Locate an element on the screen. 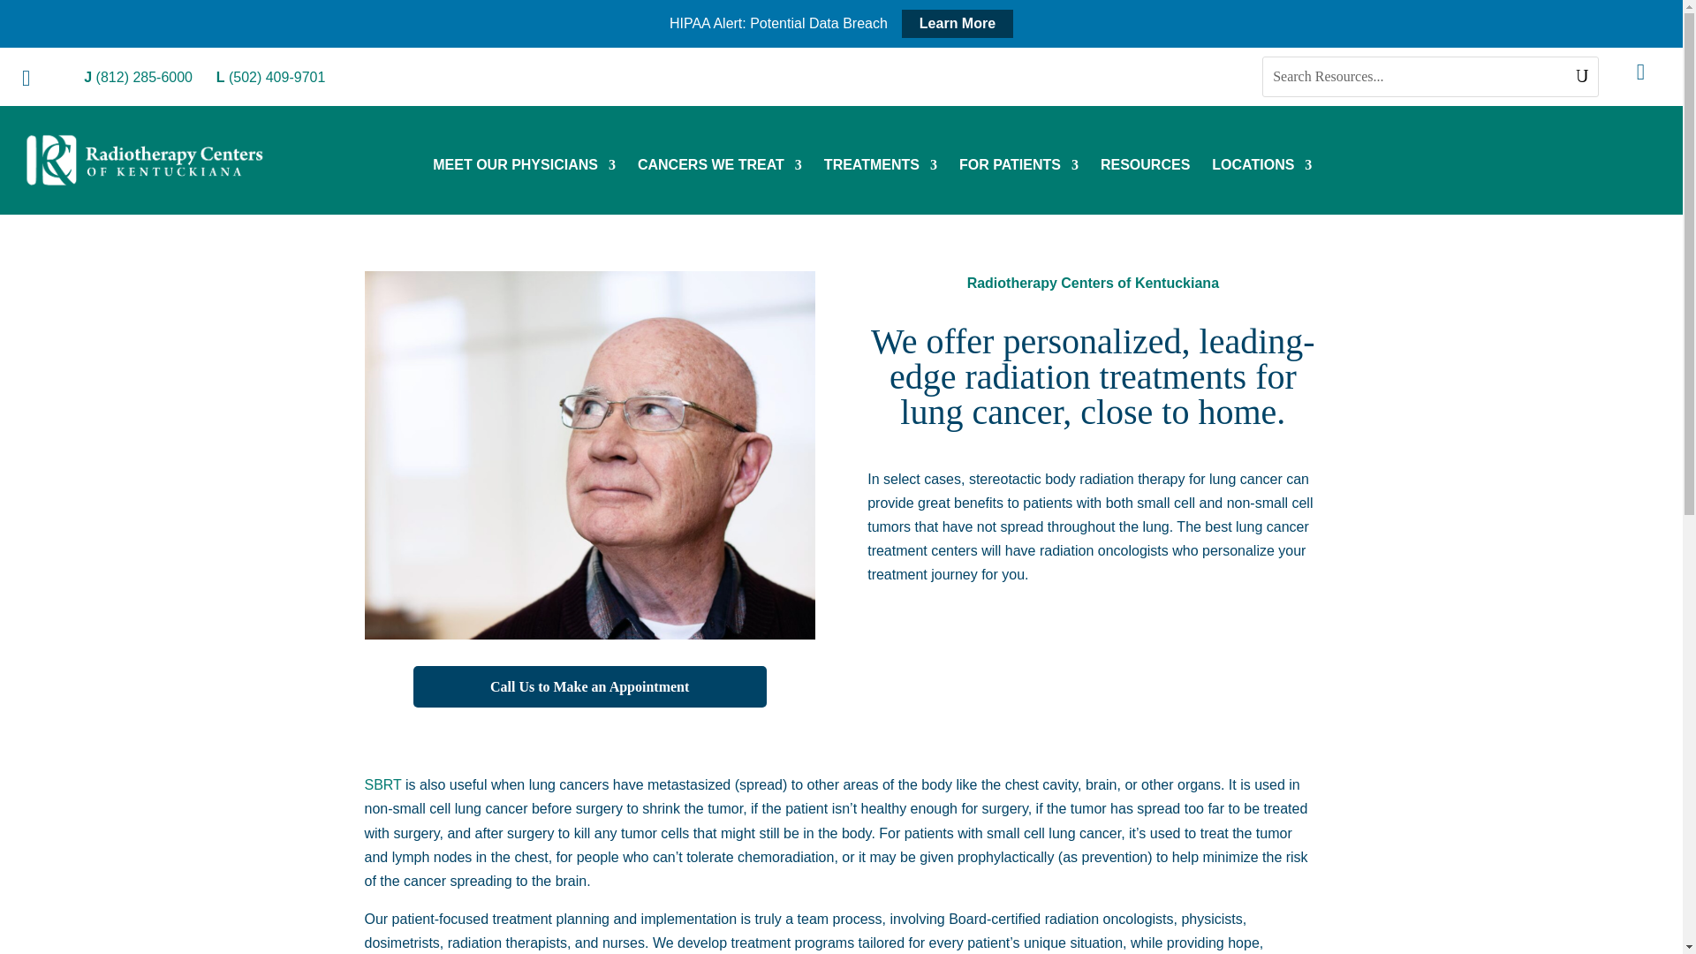 The width and height of the screenshot is (1696, 954). TREATMENTS is located at coordinates (881, 168).